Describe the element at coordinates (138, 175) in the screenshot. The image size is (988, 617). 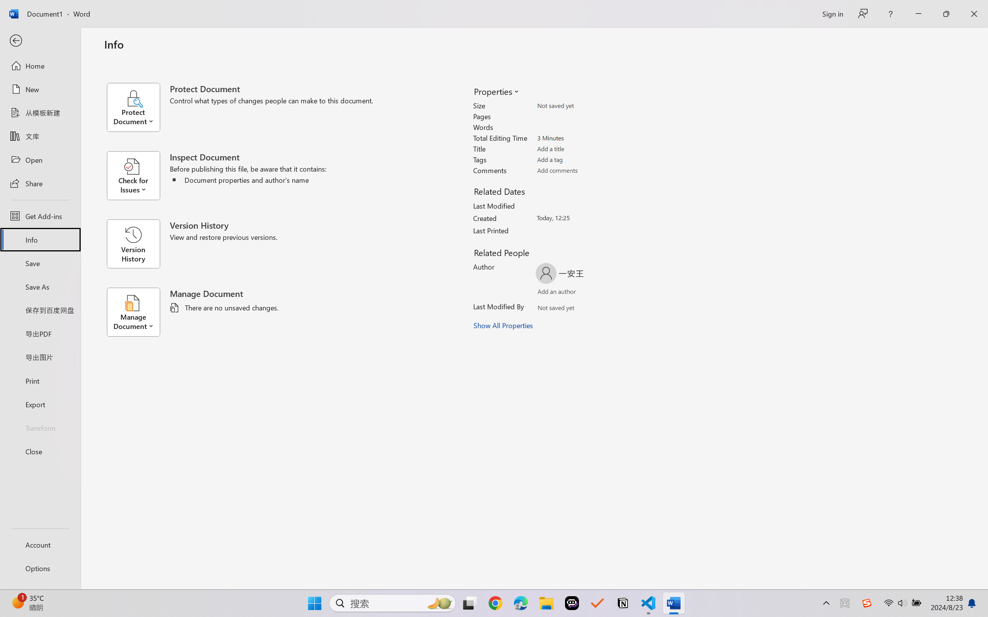
I see `Check for Issues` at that location.